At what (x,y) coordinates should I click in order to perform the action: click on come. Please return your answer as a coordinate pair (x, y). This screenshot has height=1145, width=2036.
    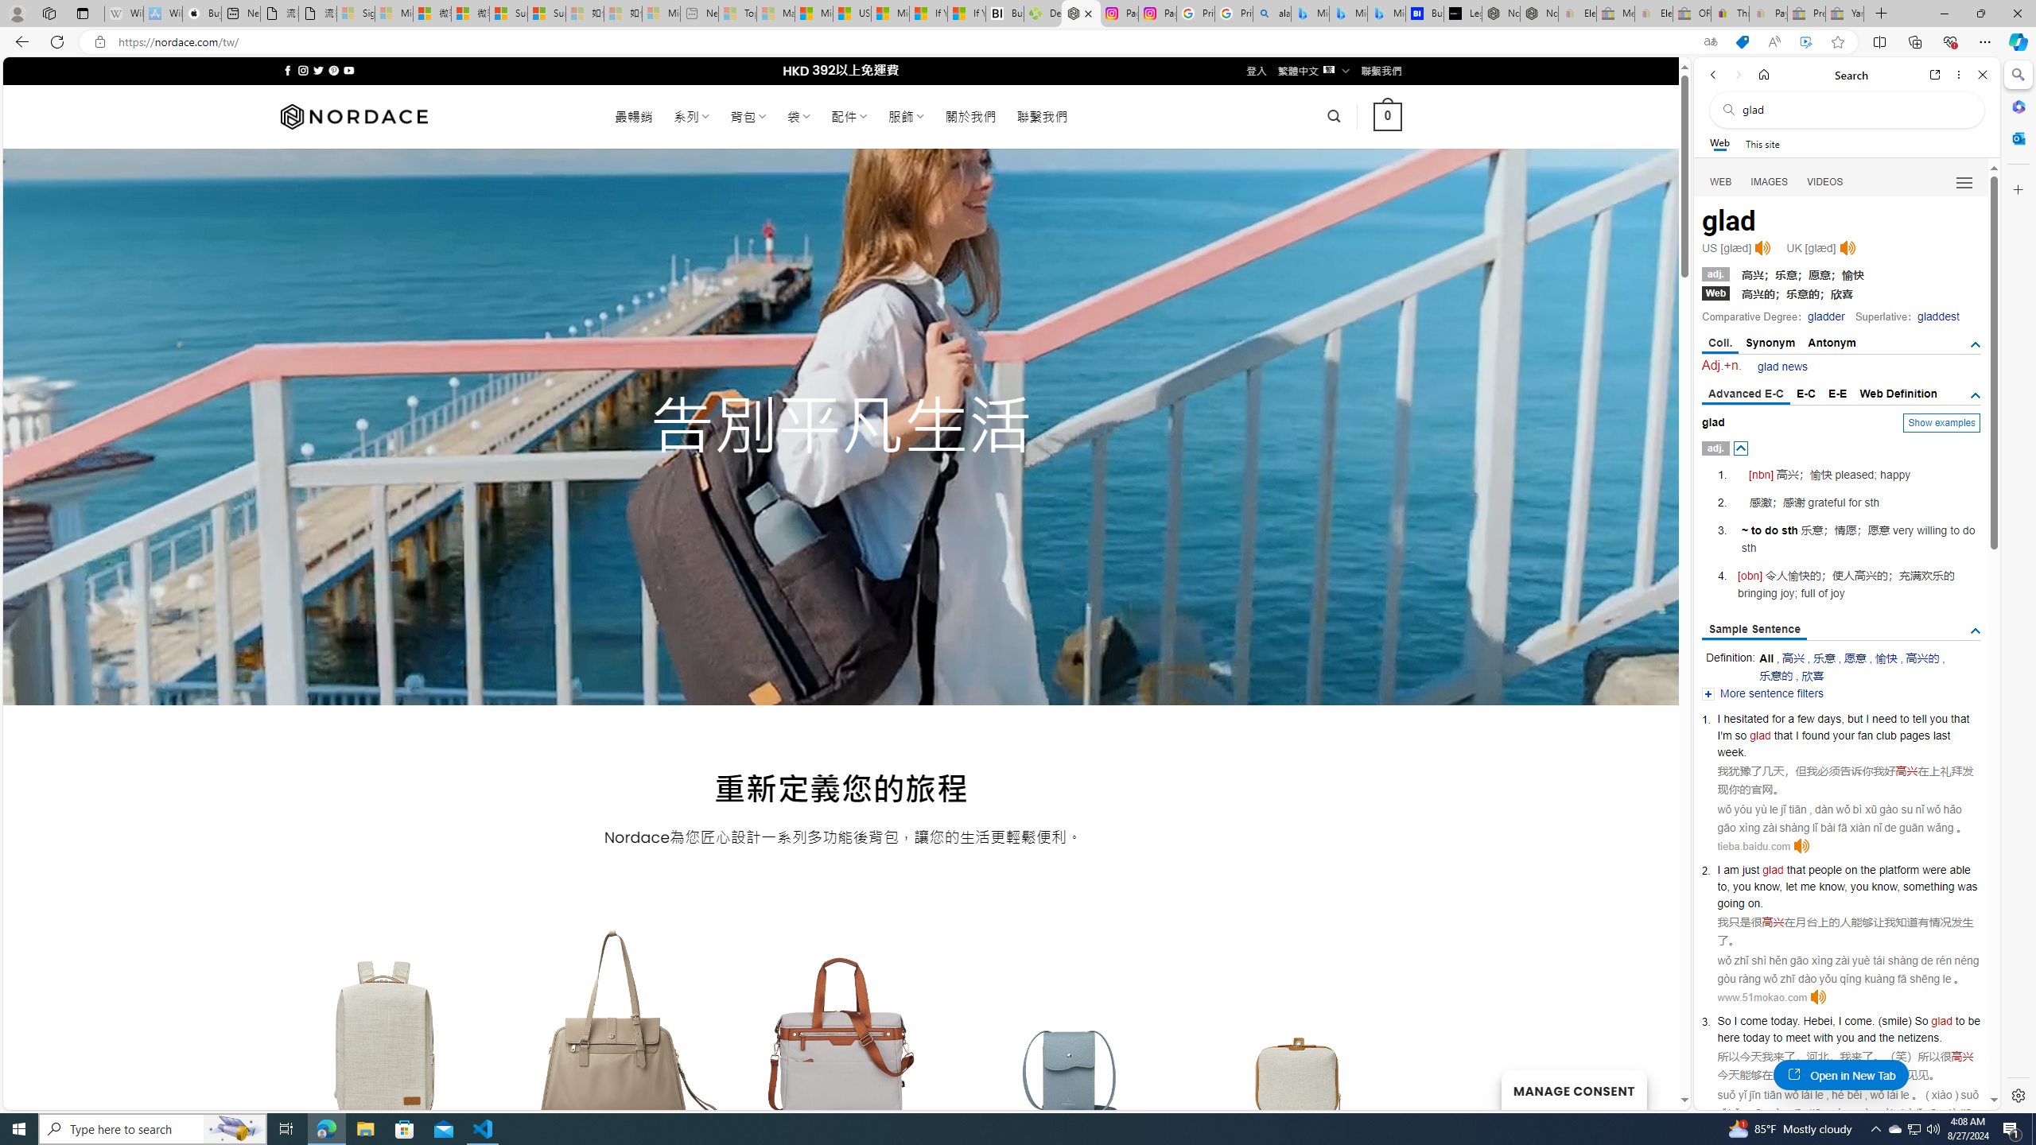
    Looking at the image, I should click on (1859, 1020).